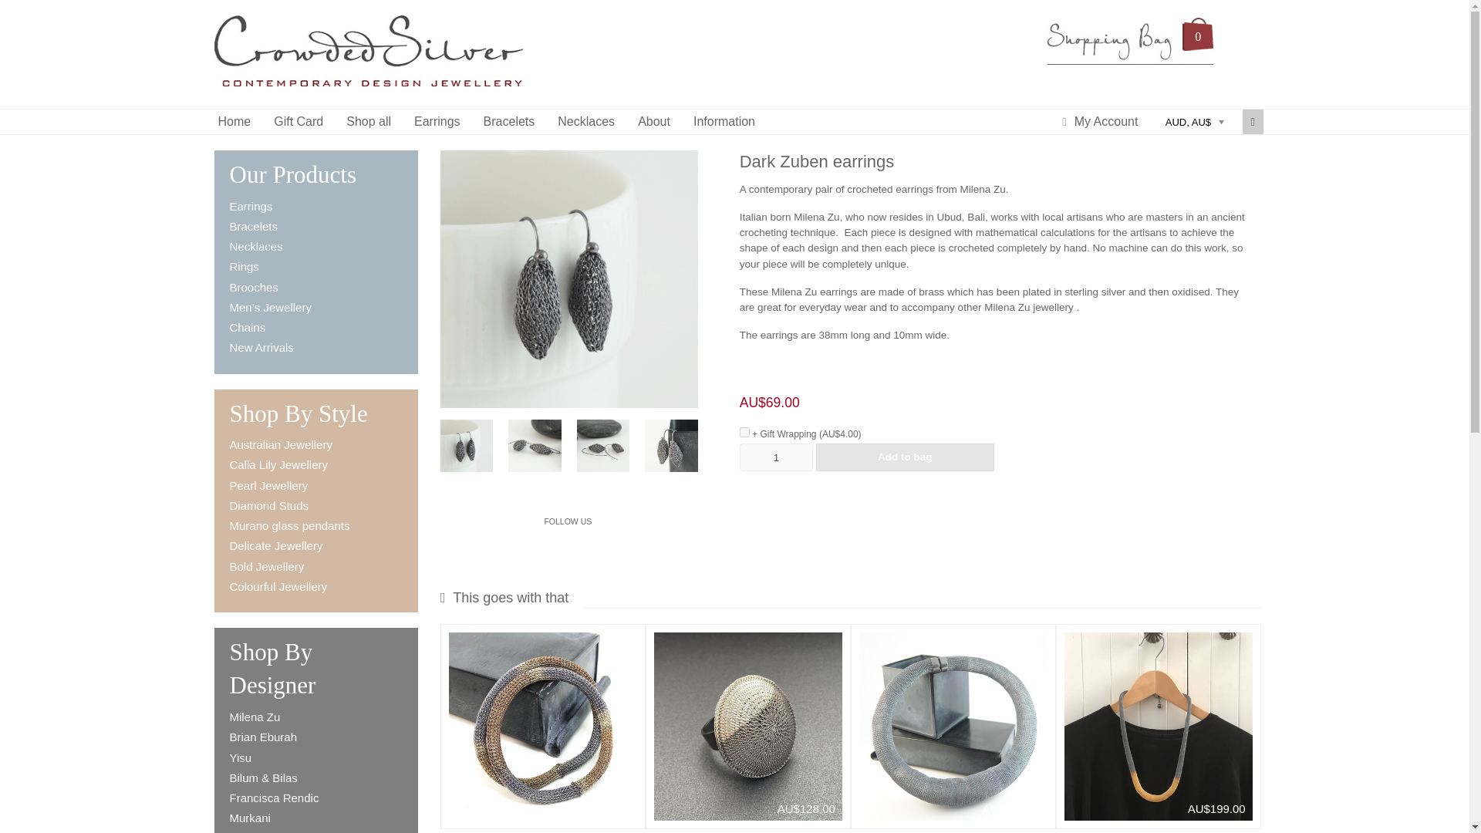  I want to click on 0, so click(1131, 40).